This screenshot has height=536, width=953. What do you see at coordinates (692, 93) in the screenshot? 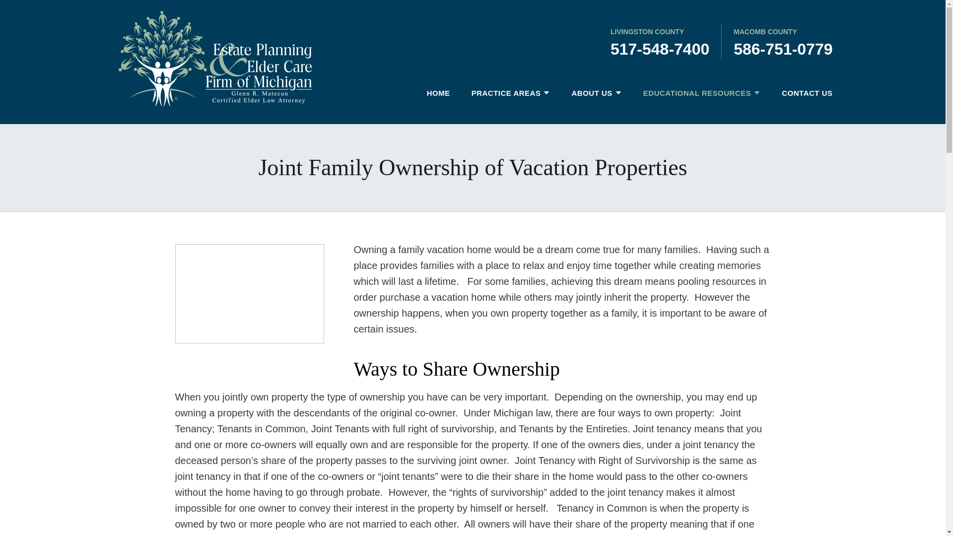
I see `EDUCATIONAL RESOURCES` at bounding box center [692, 93].